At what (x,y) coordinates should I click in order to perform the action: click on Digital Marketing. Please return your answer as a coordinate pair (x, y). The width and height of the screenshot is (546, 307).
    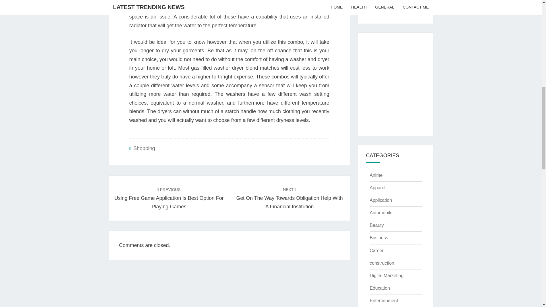
    Looking at the image, I should click on (386, 276).